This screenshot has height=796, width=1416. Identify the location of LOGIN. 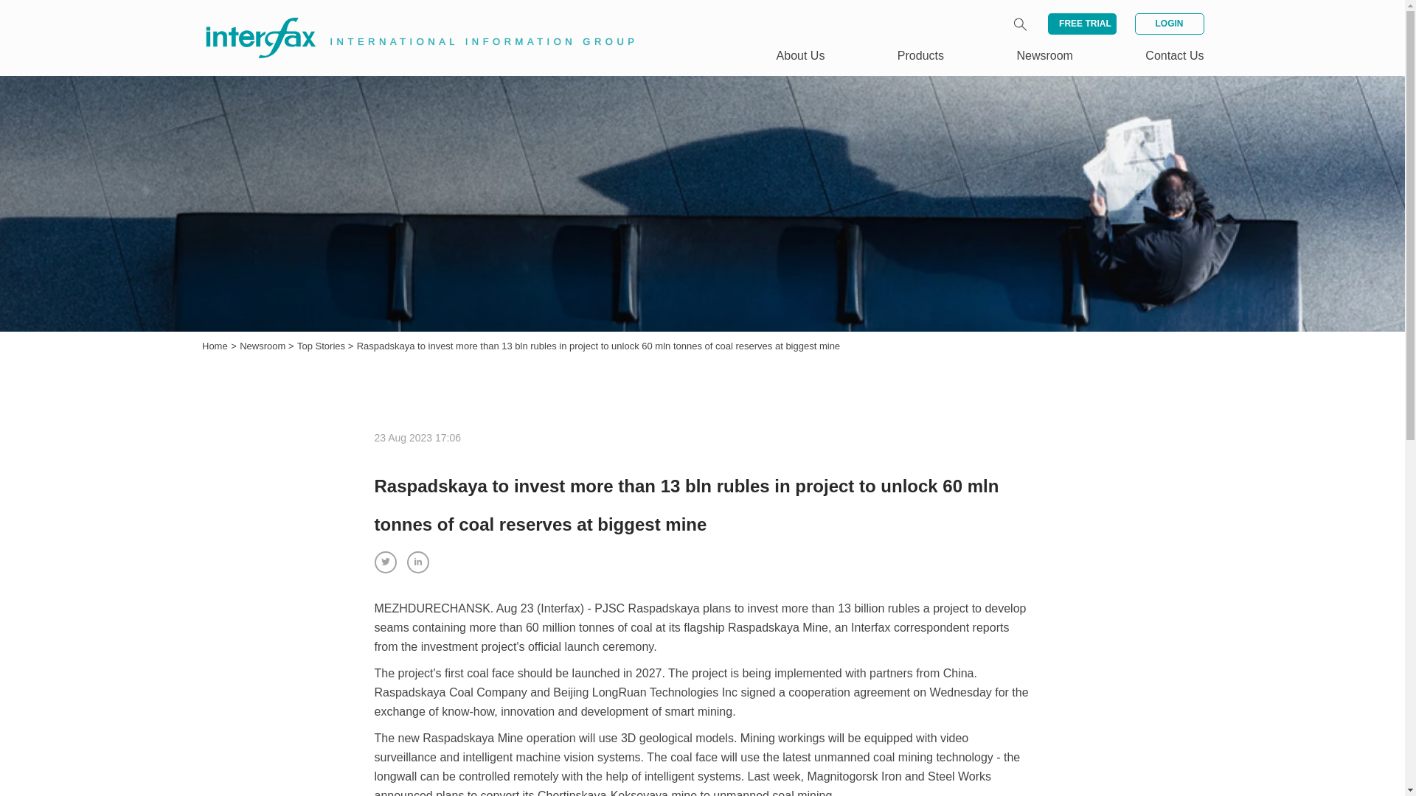
(1168, 24).